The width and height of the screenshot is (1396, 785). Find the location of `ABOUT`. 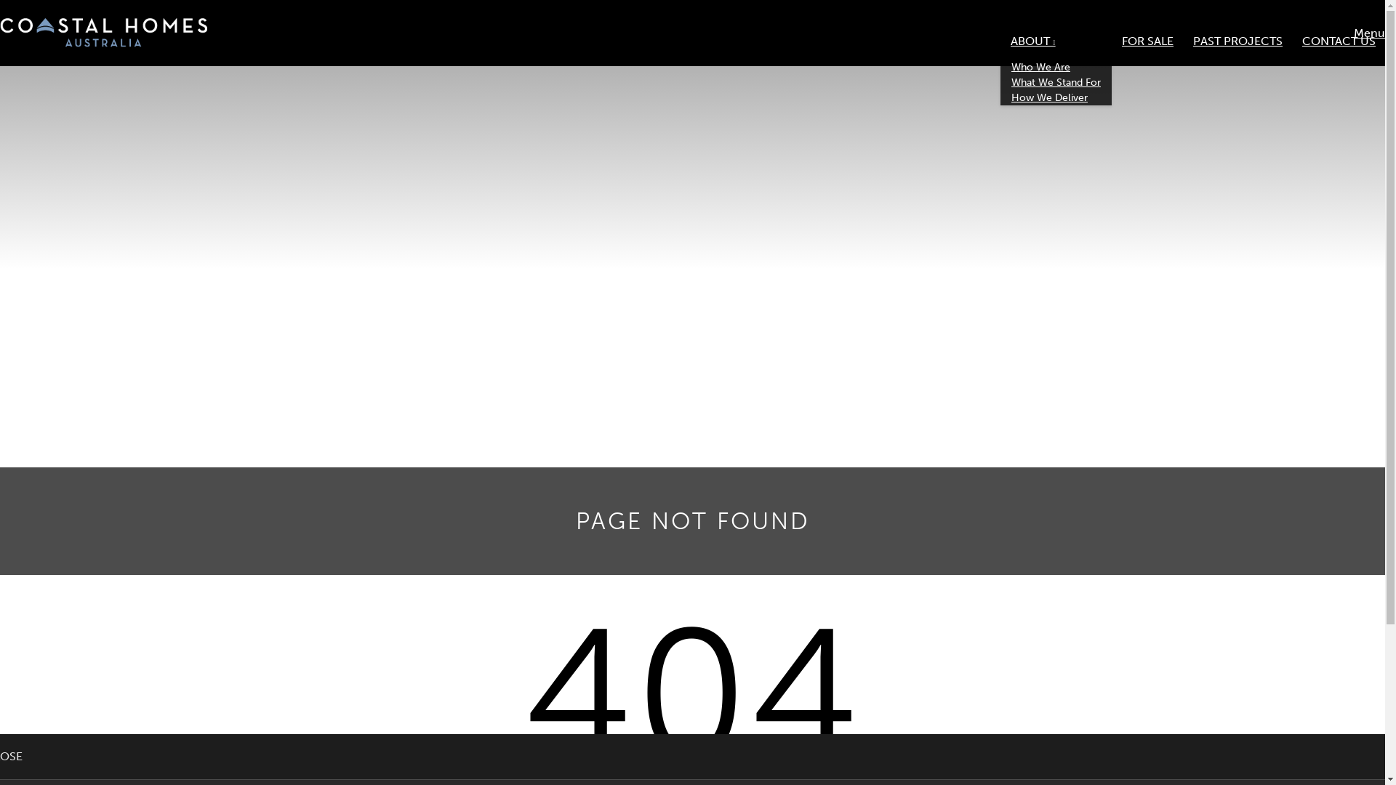

ABOUT is located at coordinates (1056, 41).